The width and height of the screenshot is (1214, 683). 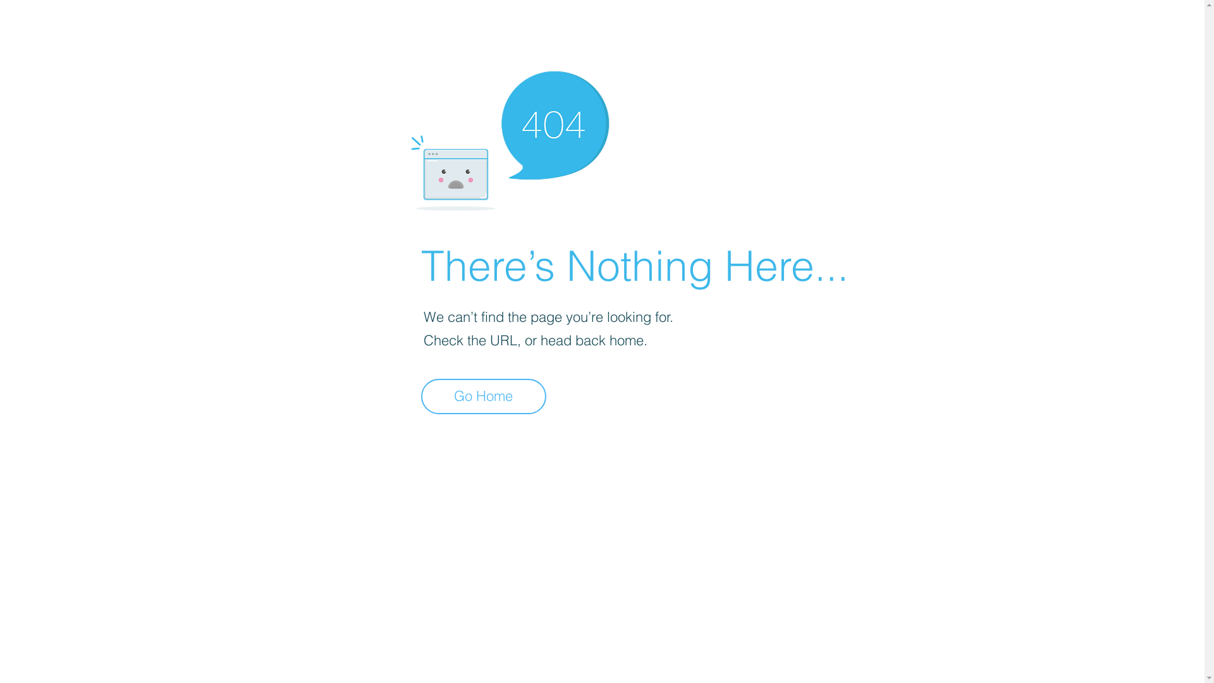 What do you see at coordinates (510, 138) in the screenshot?
I see `404-icon_2.png` at bounding box center [510, 138].